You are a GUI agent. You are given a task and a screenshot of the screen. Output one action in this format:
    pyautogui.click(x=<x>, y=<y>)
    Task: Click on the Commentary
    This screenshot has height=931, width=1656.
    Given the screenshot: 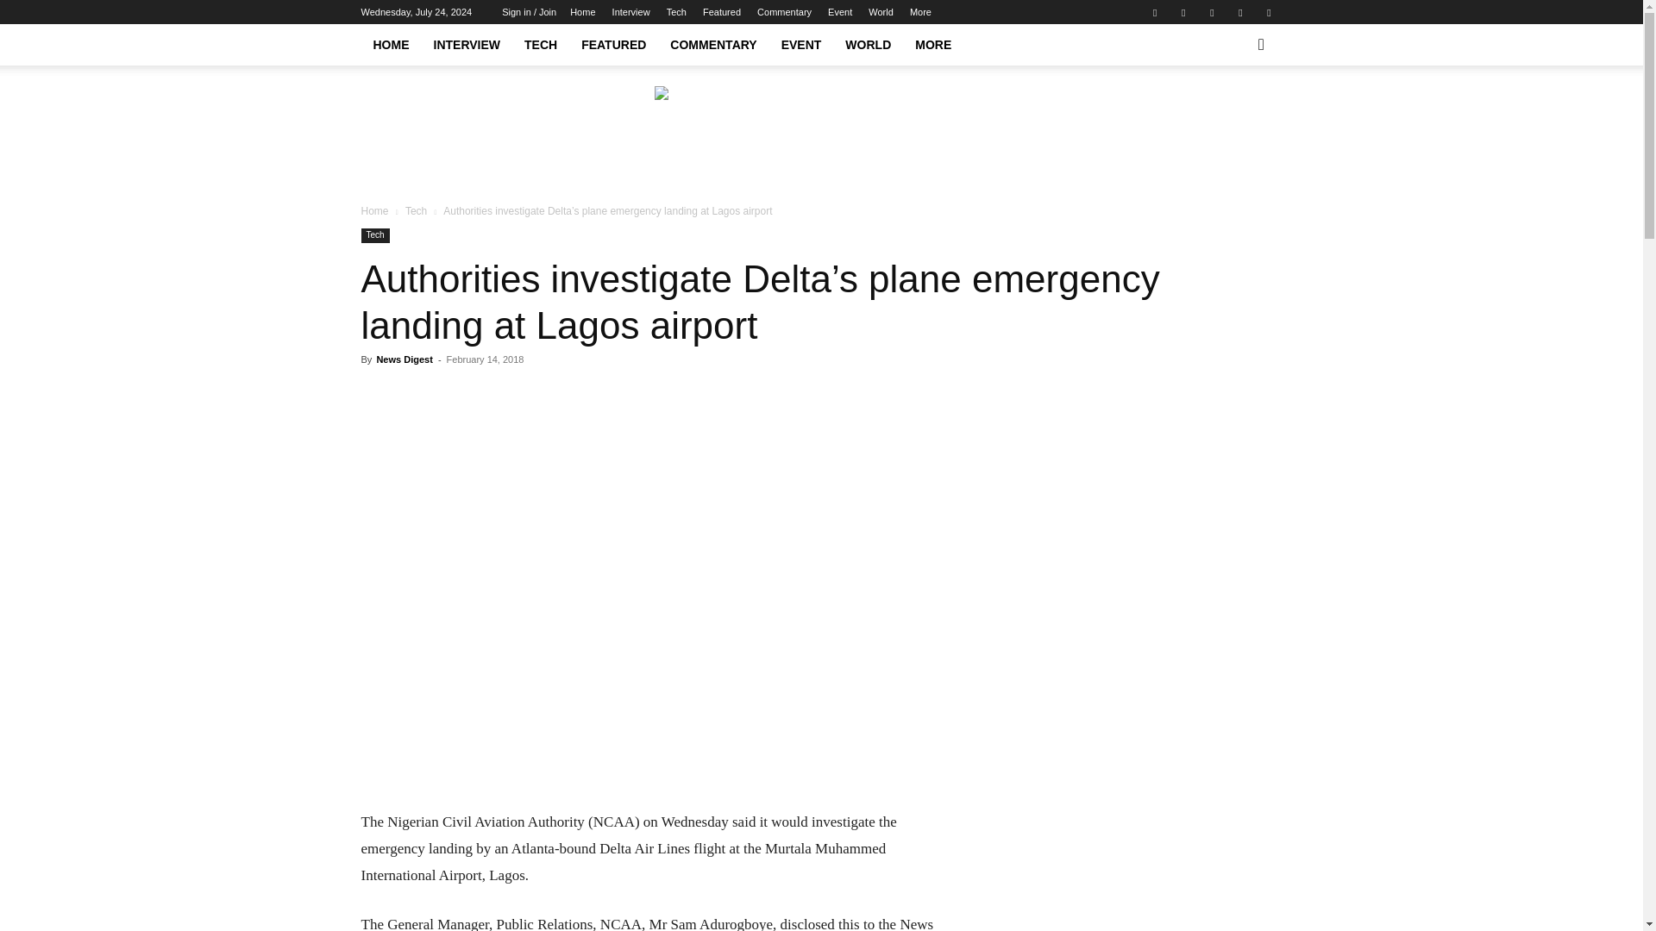 What is the action you would take?
    pyautogui.click(x=783, y=12)
    